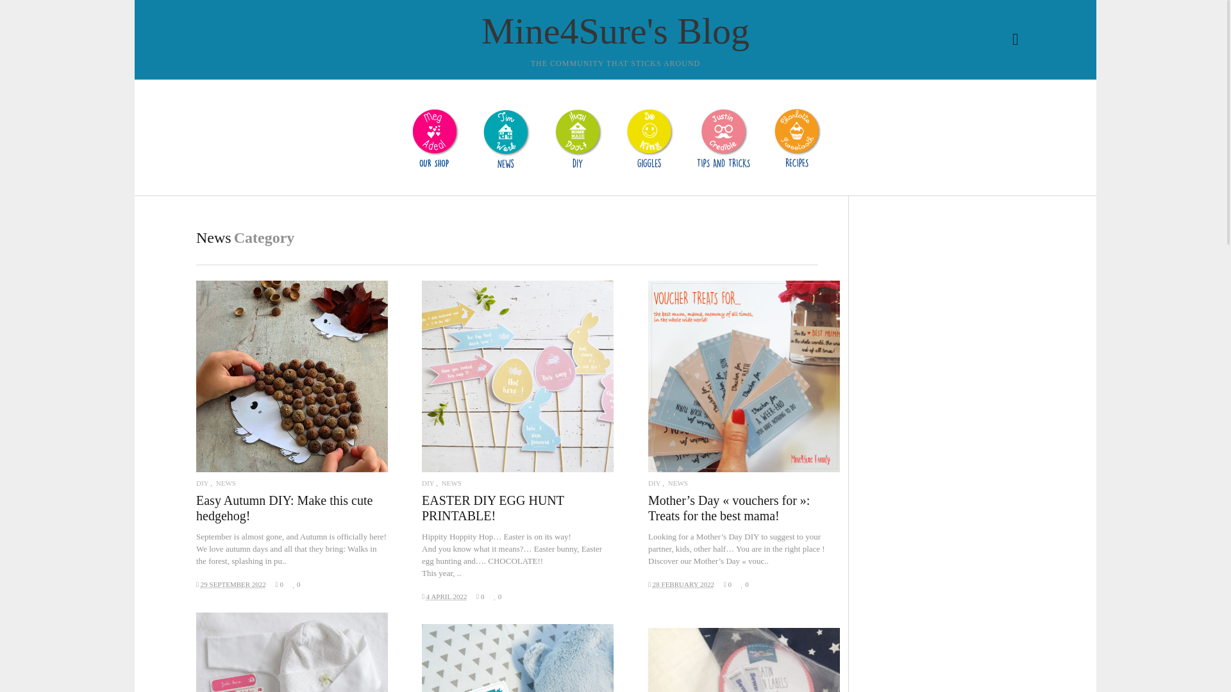 The width and height of the screenshot is (1231, 692). Describe the element at coordinates (281, 584) in the screenshot. I see `0` at that location.